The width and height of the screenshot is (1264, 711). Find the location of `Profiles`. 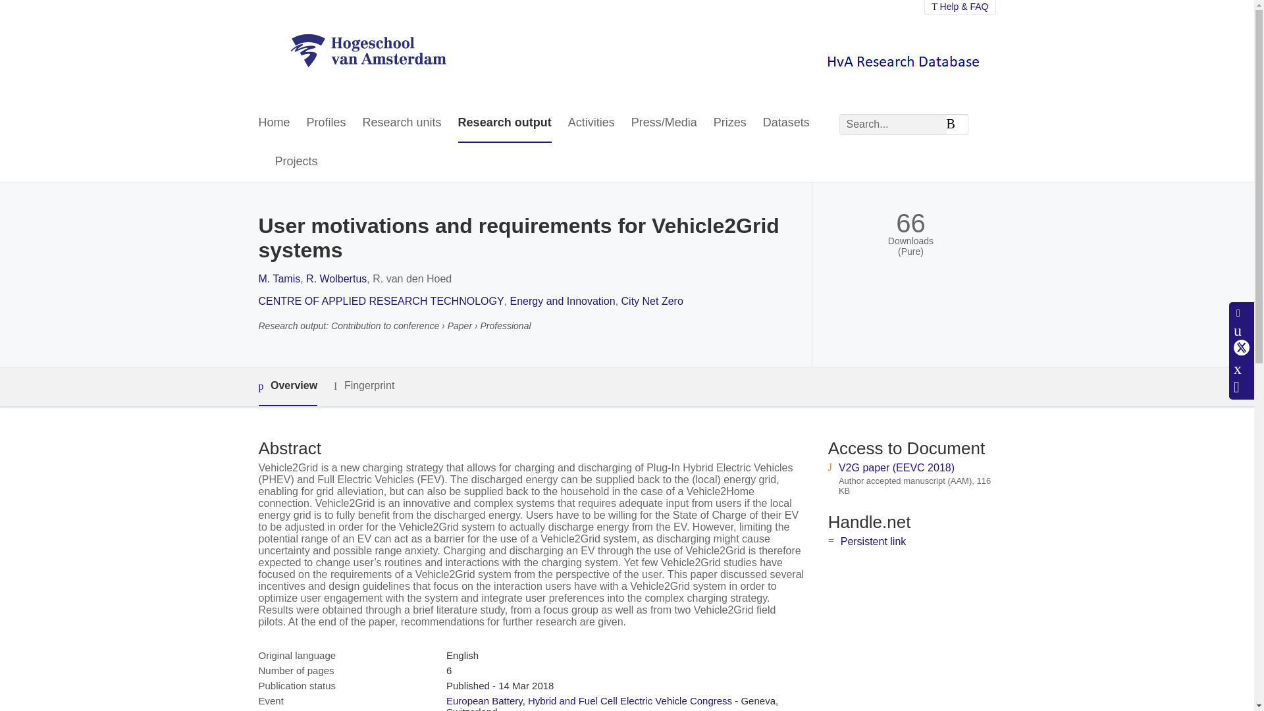

Profiles is located at coordinates (327, 123).